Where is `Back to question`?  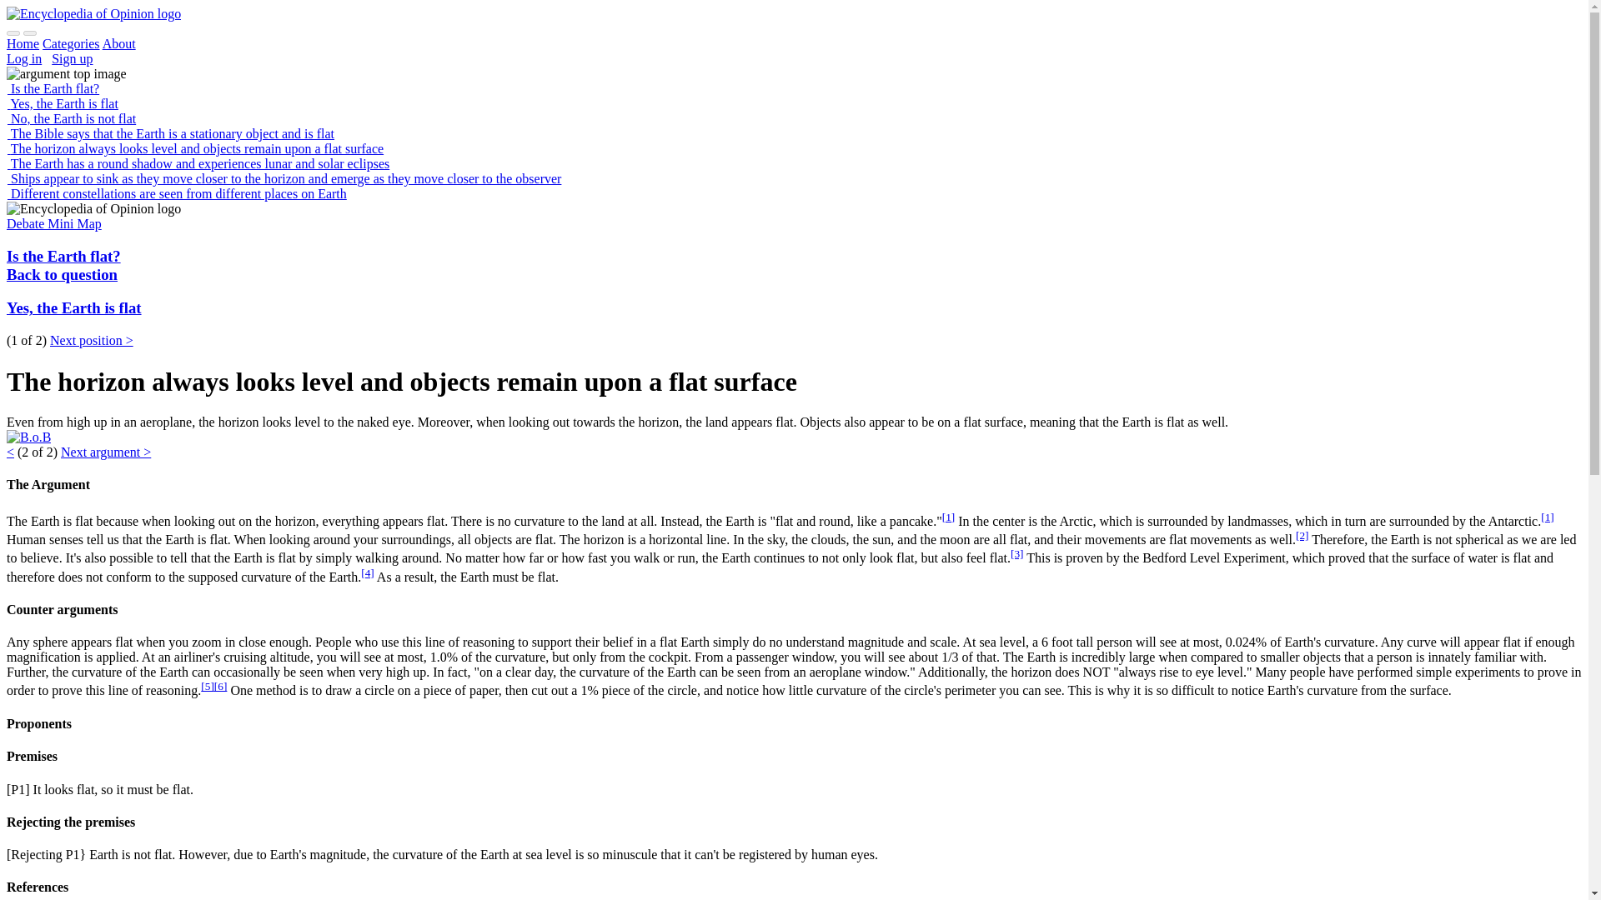
Back to question is located at coordinates (62, 274).